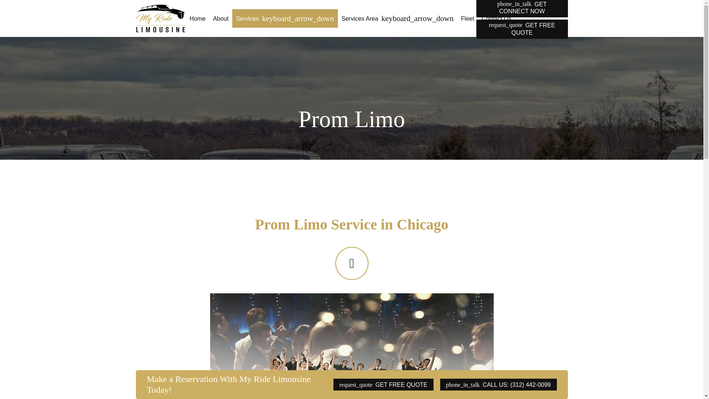 The height and width of the screenshot is (399, 709). I want to click on Services, so click(285, 18).